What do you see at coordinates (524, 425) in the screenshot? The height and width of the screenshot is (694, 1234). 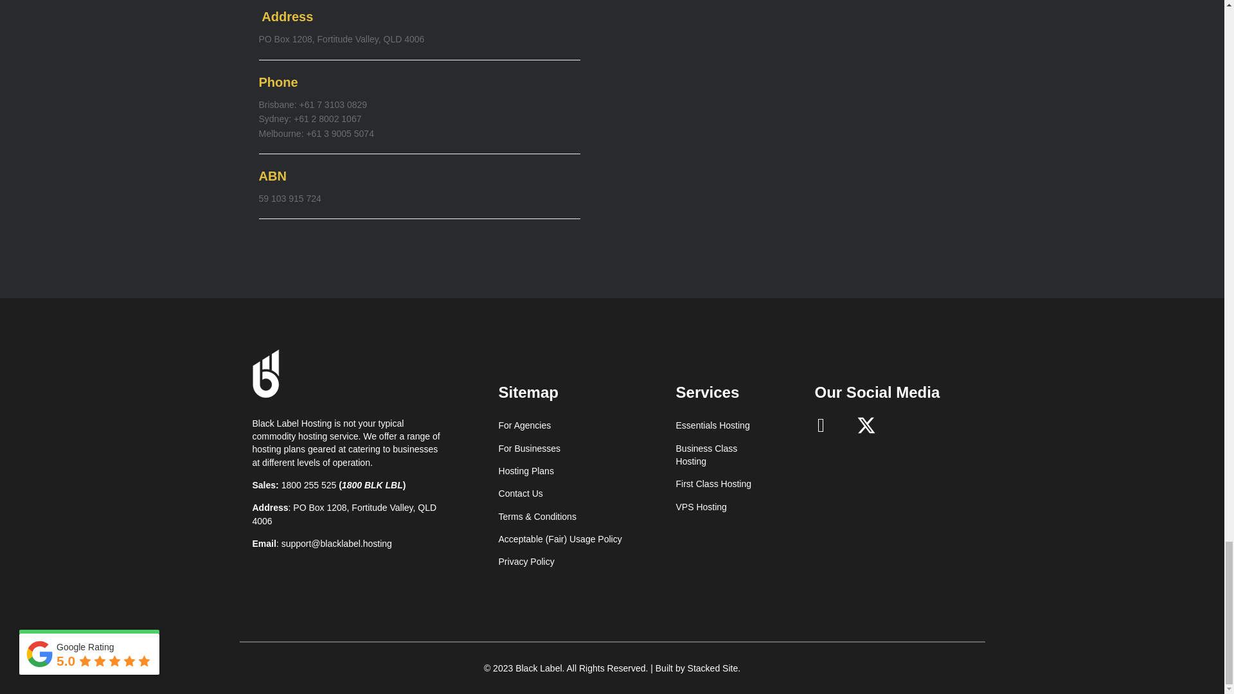 I see `For Agencies` at bounding box center [524, 425].